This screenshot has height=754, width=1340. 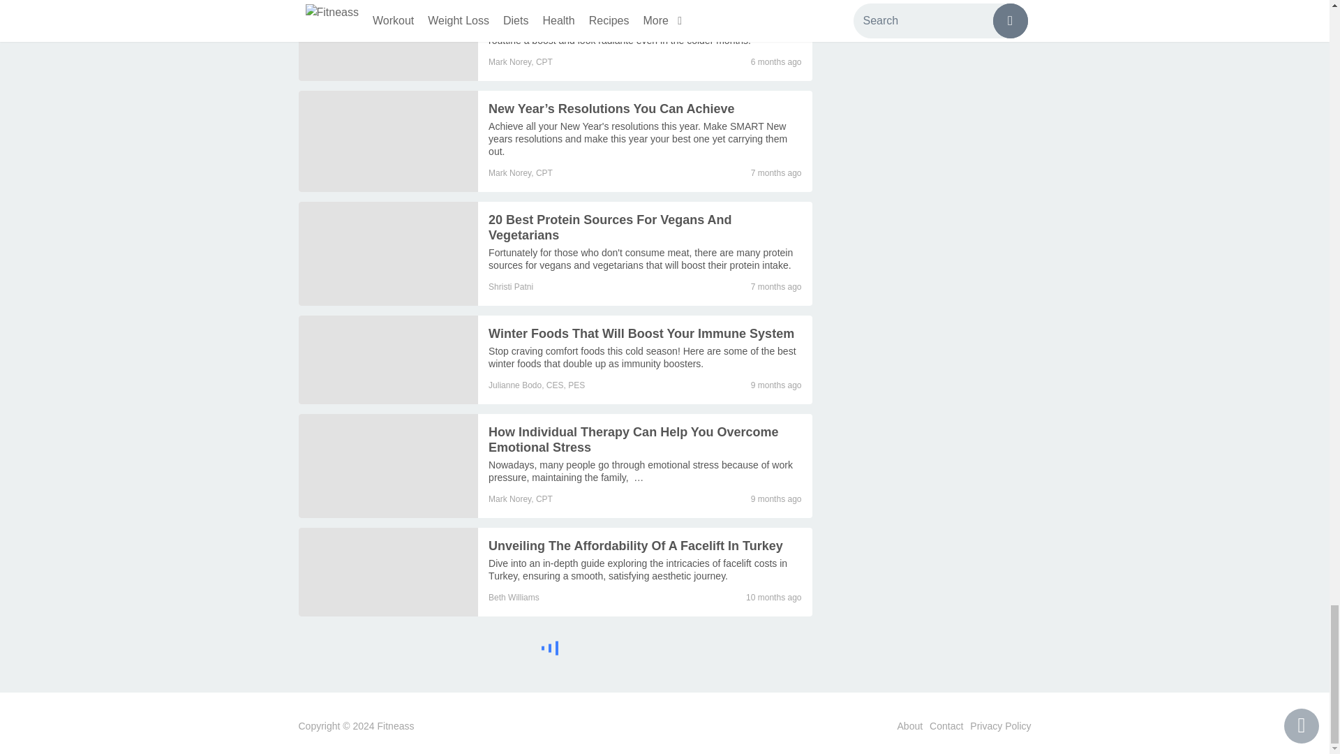 I want to click on Searching for more related posts..., so click(x=556, y=650).